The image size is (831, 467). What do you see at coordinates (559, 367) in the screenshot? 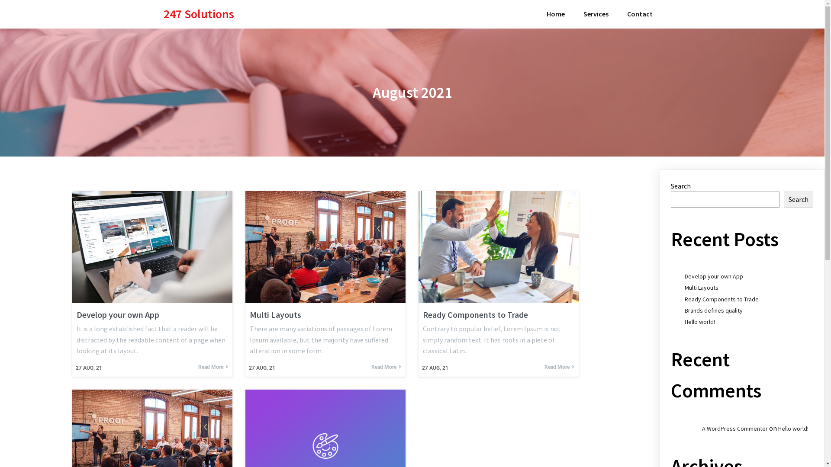
I see `Read More` at bounding box center [559, 367].